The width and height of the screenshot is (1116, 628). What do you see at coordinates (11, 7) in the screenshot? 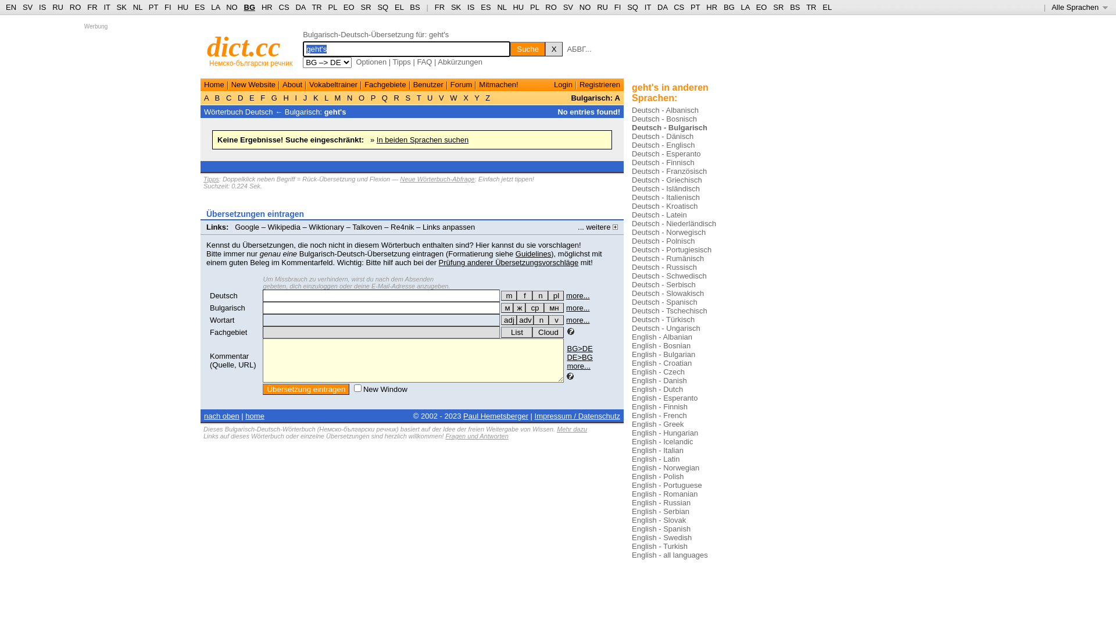
I see `EN` at bounding box center [11, 7].